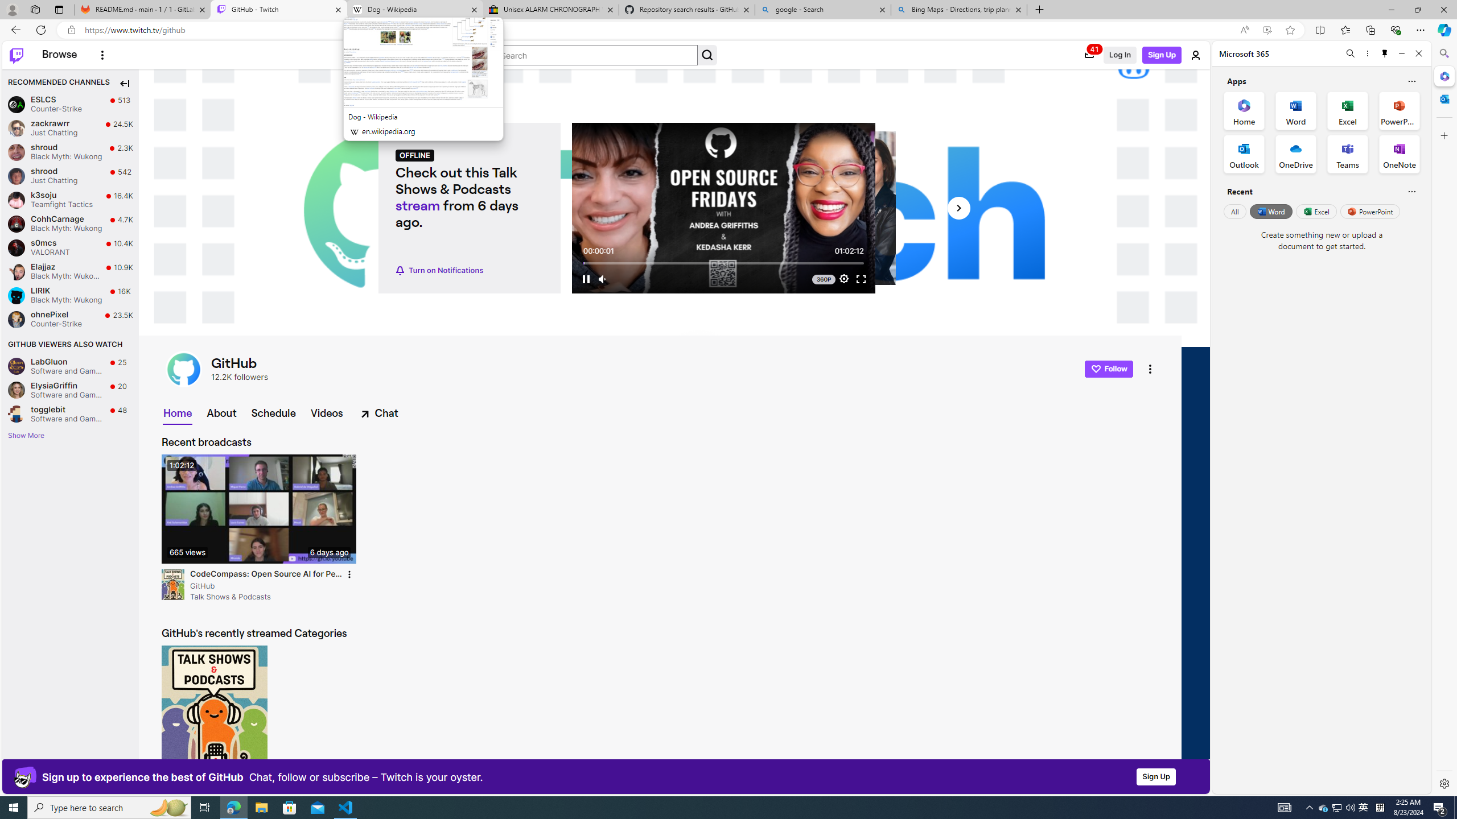 This screenshot has height=819, width=1457. I want to click on Word, so click(1270, 211).